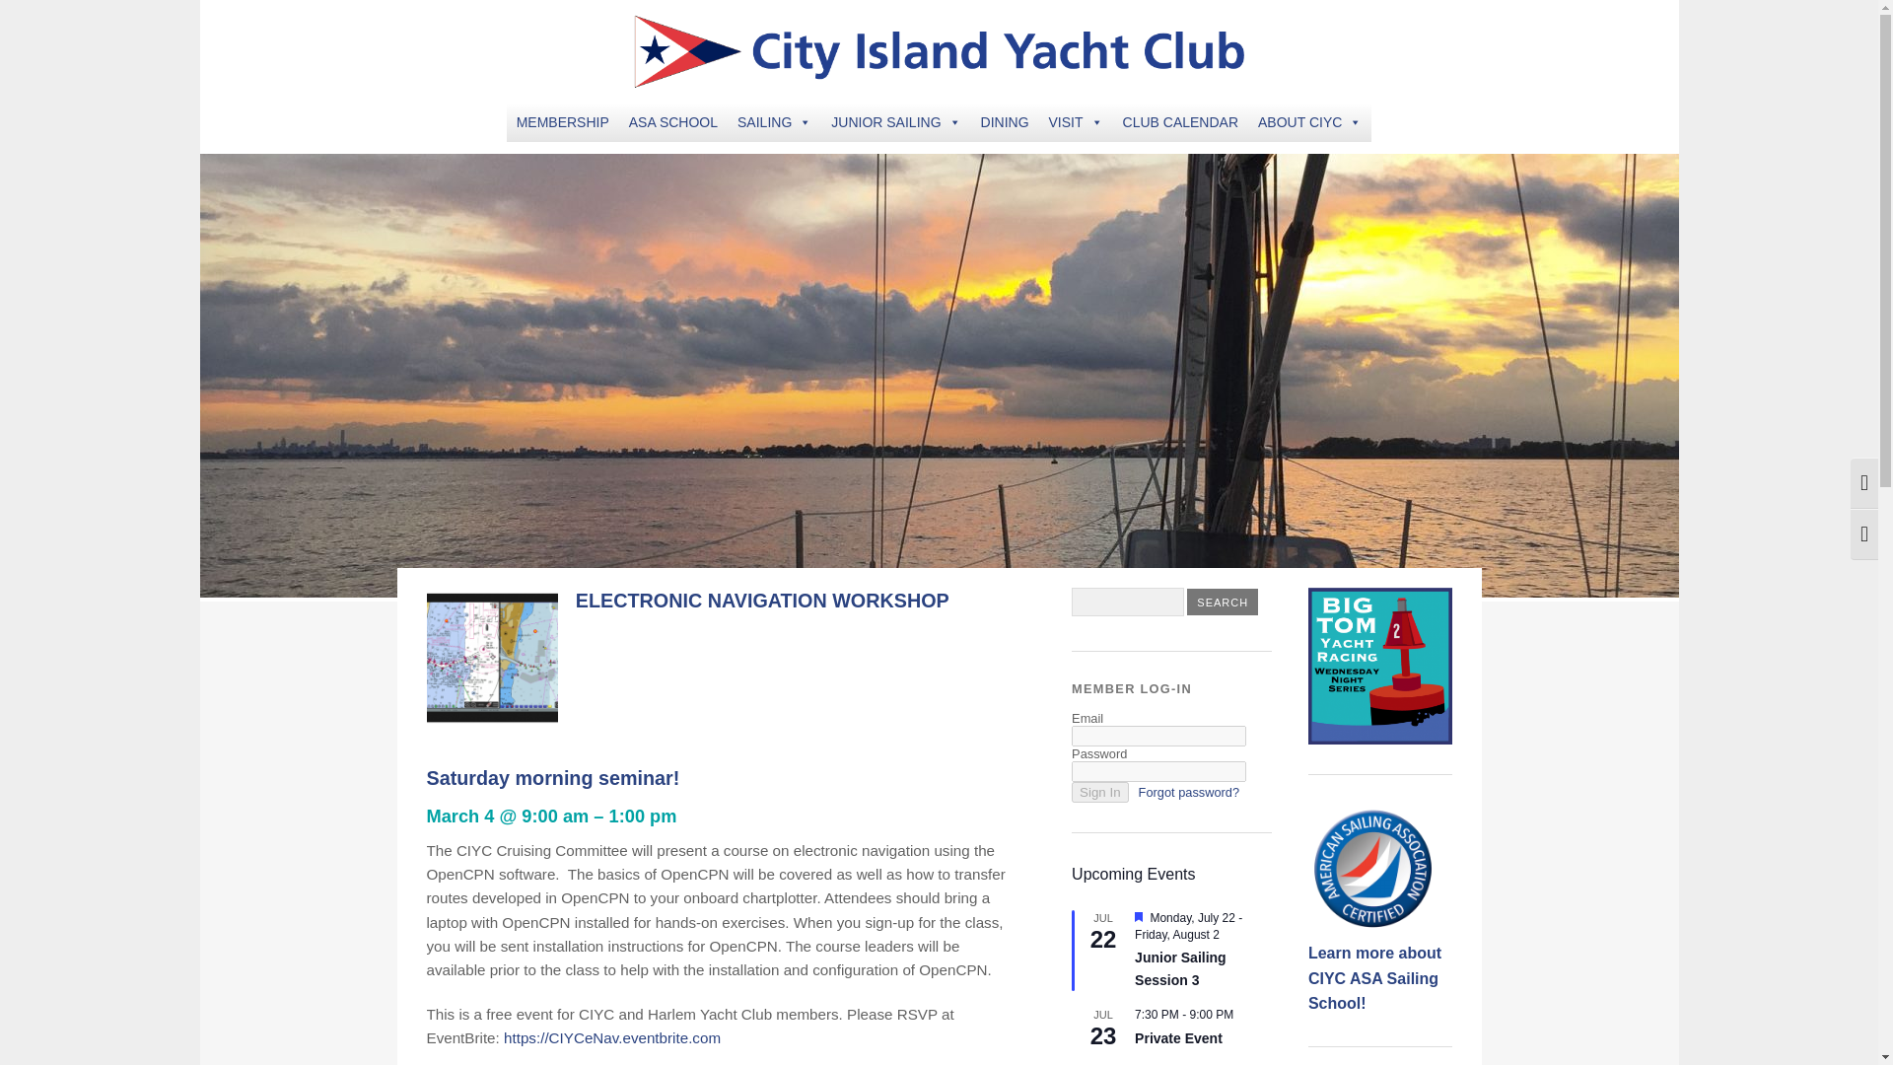 Image resolution: width=1893 pixels, height=1065 pixels. What do you see at coordinates (1309, 121) in the screenshot?
I see `ABOUT CIYC` at bounding box center [1309, 121].